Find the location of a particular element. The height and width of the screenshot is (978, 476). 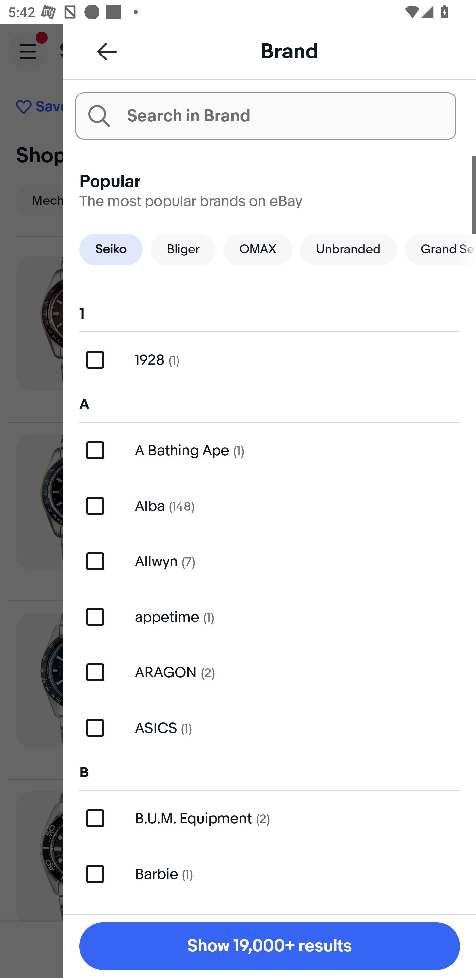

1928 (1) is located at coordinates (270, 360).